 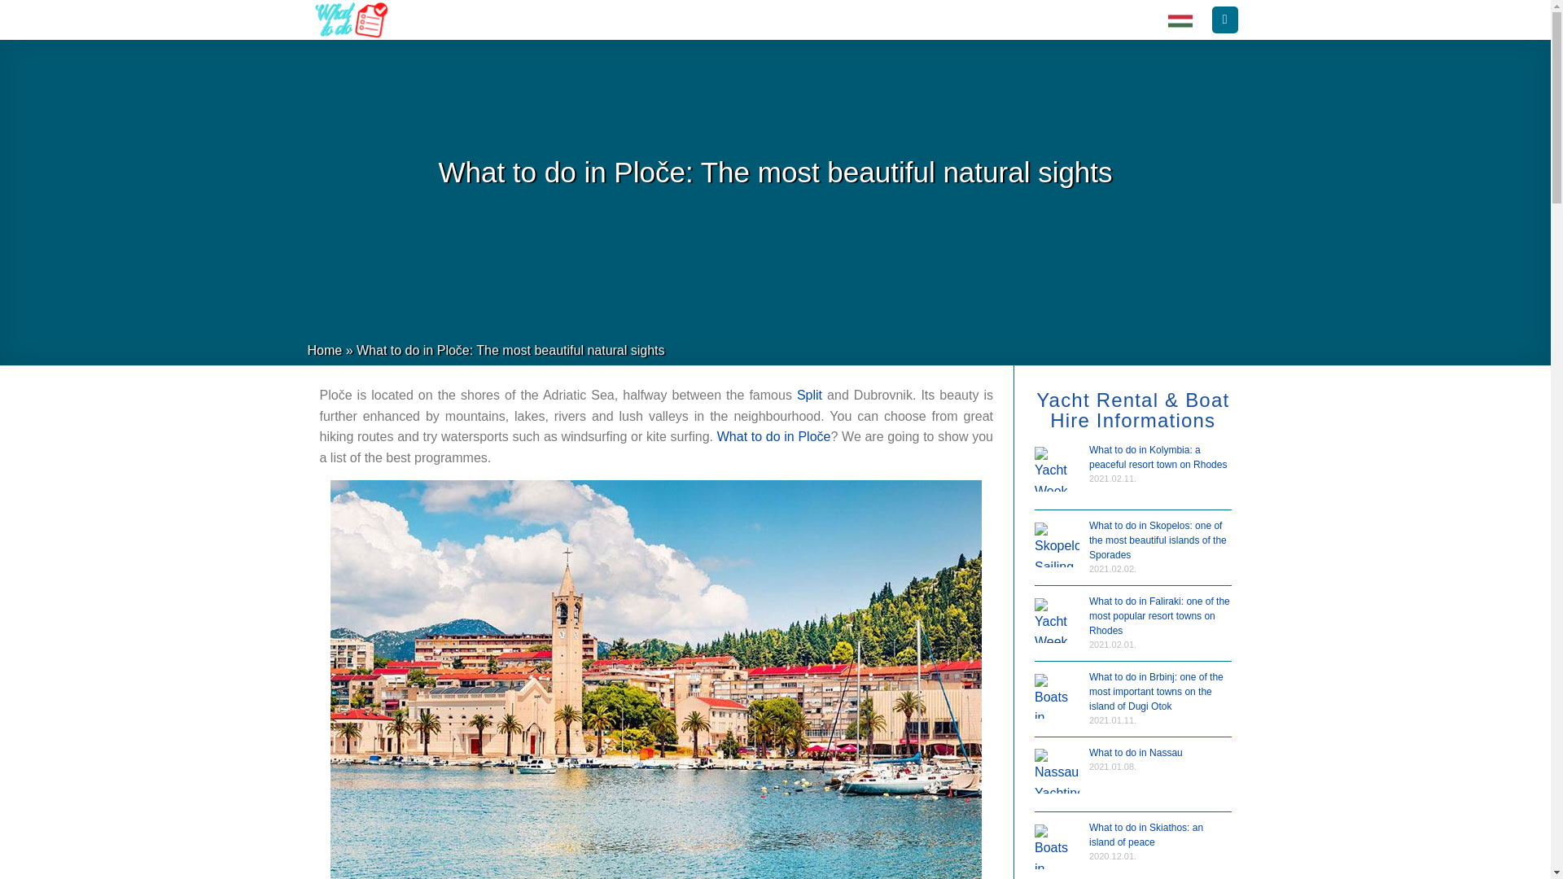 I want to click on Split, so click(x=809, y=395).